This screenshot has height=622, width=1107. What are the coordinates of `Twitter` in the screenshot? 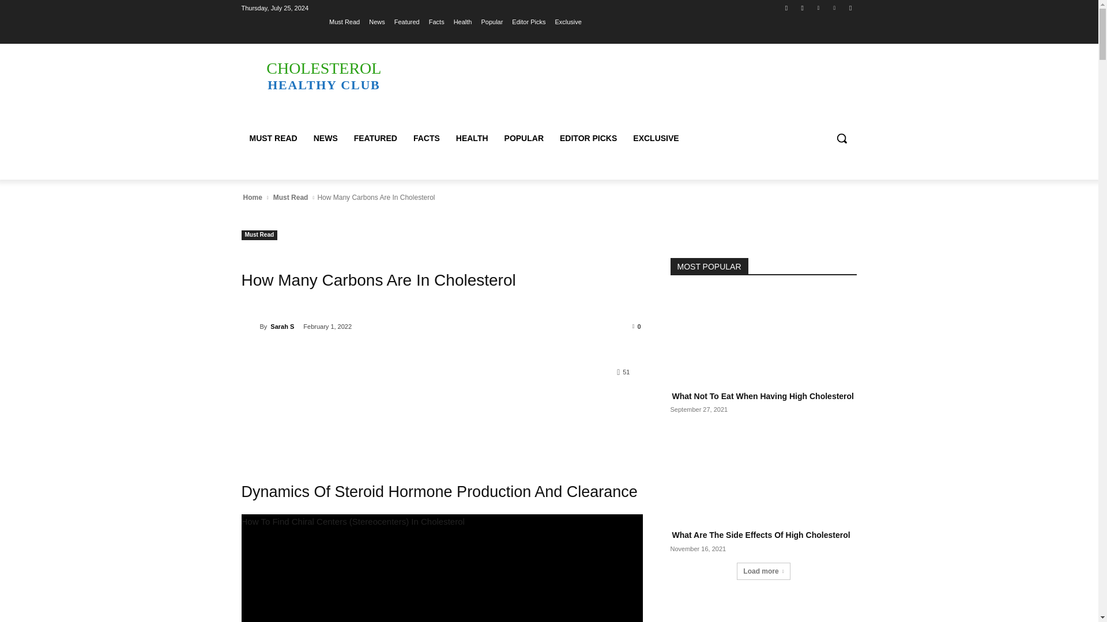 It's located at (818, 7).